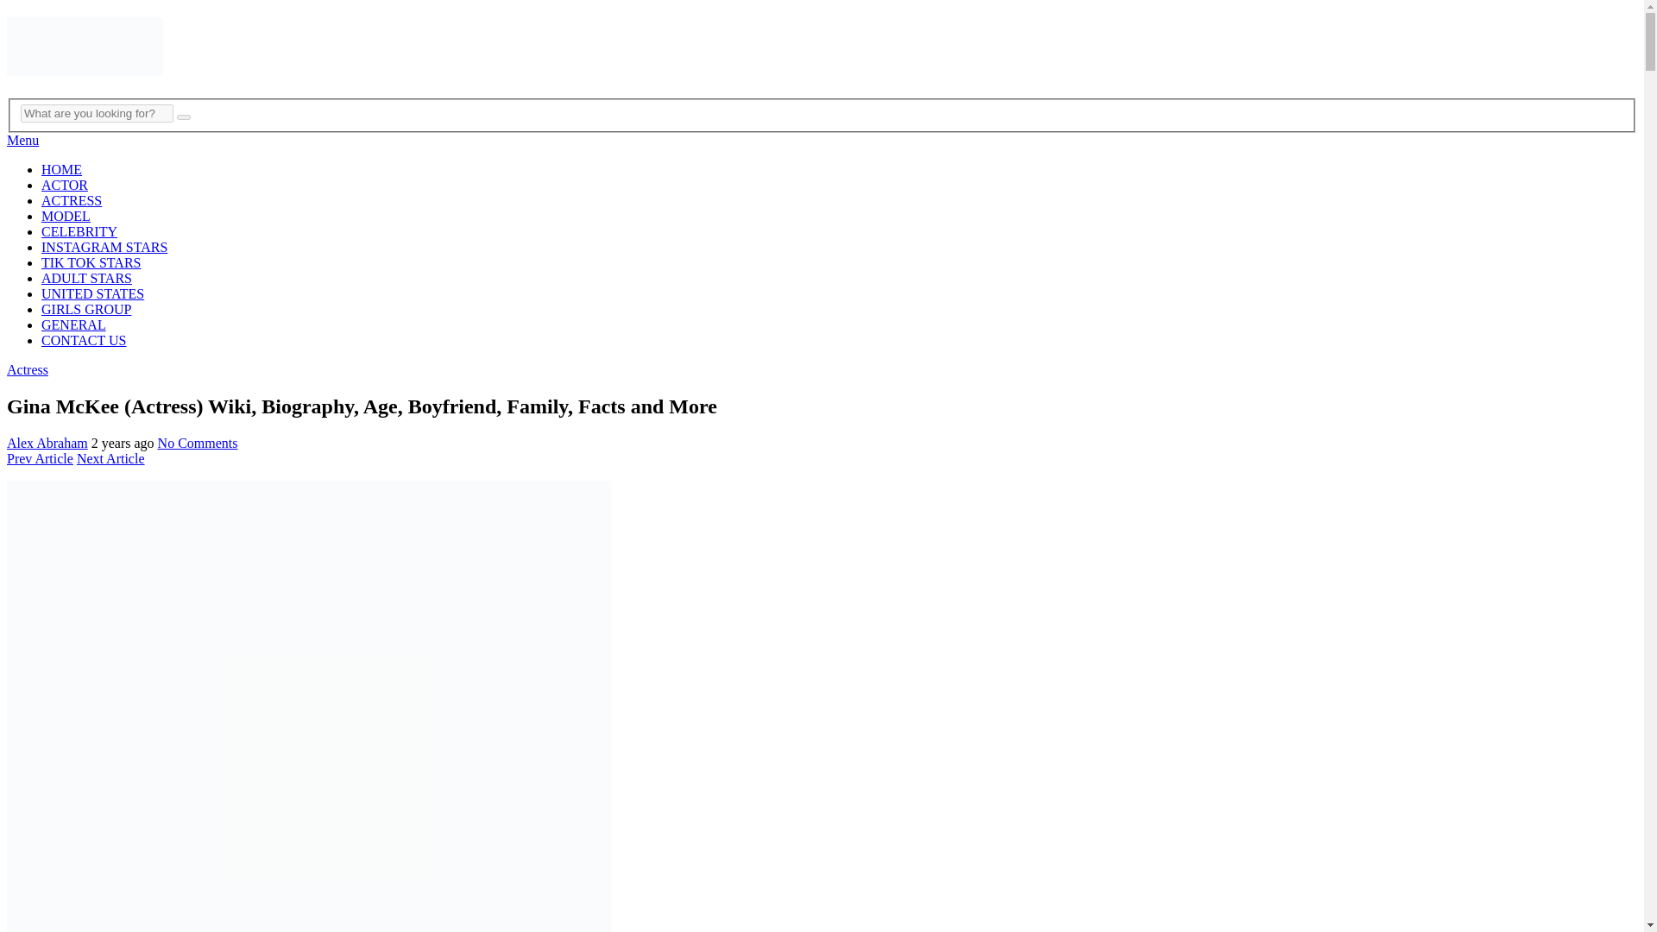 The image size is (1657, 932). What do you see at coordinates (73, 324) in the screenshot?
I see `GENERAL` at bounding box center [73, 324].